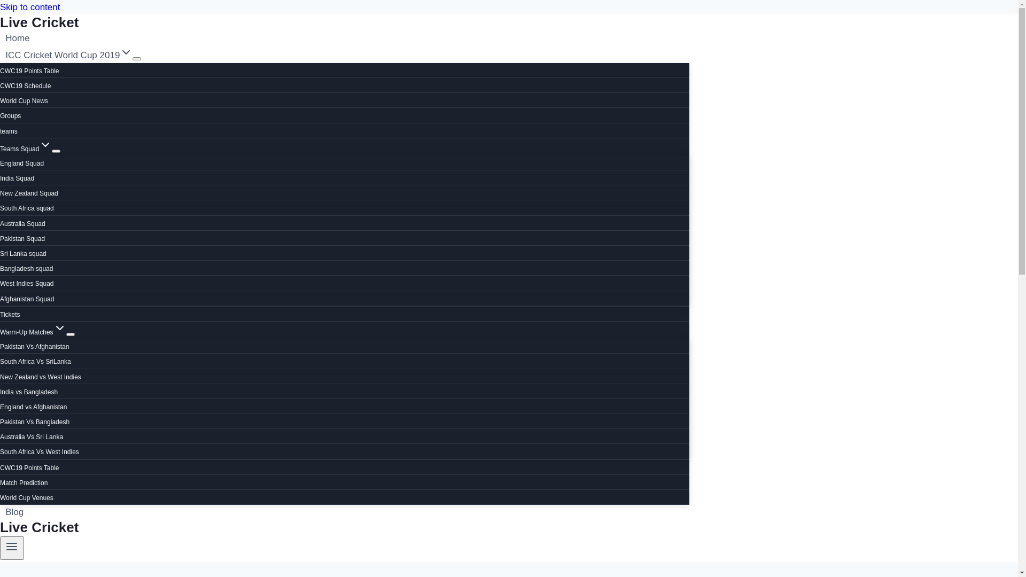 This screenshot has width=1026, height=577. I want to click on Warm-Up MatchesExpand, so click(33, 332).